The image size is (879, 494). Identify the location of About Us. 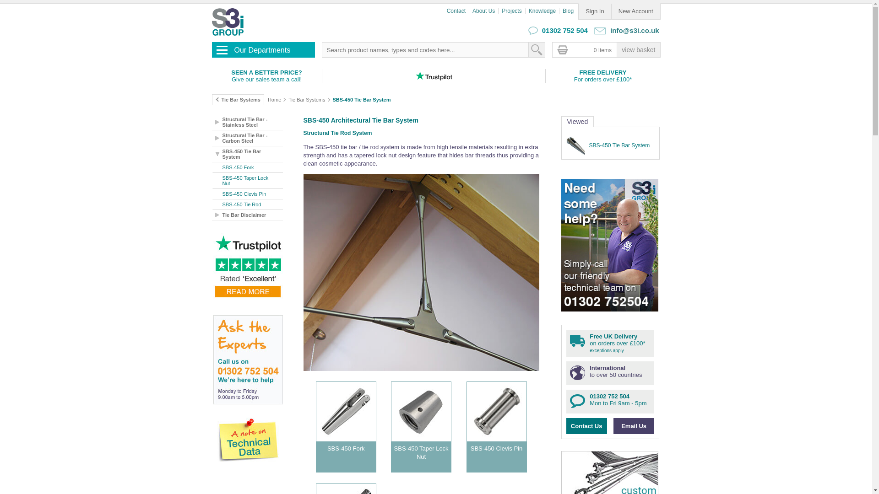
(485, 11).